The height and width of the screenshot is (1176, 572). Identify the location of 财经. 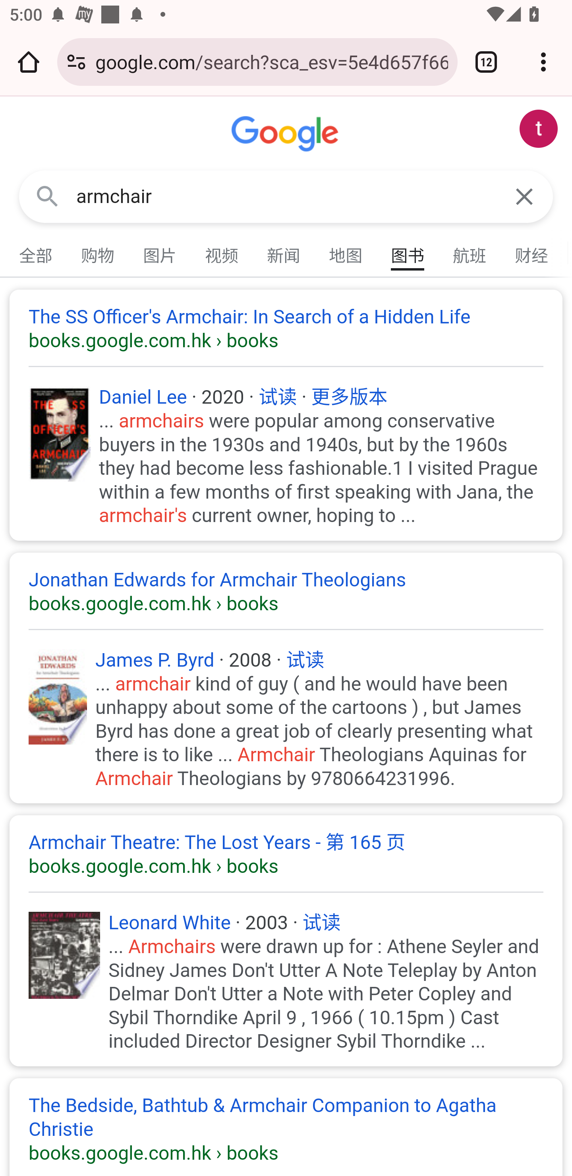
(532, 253).